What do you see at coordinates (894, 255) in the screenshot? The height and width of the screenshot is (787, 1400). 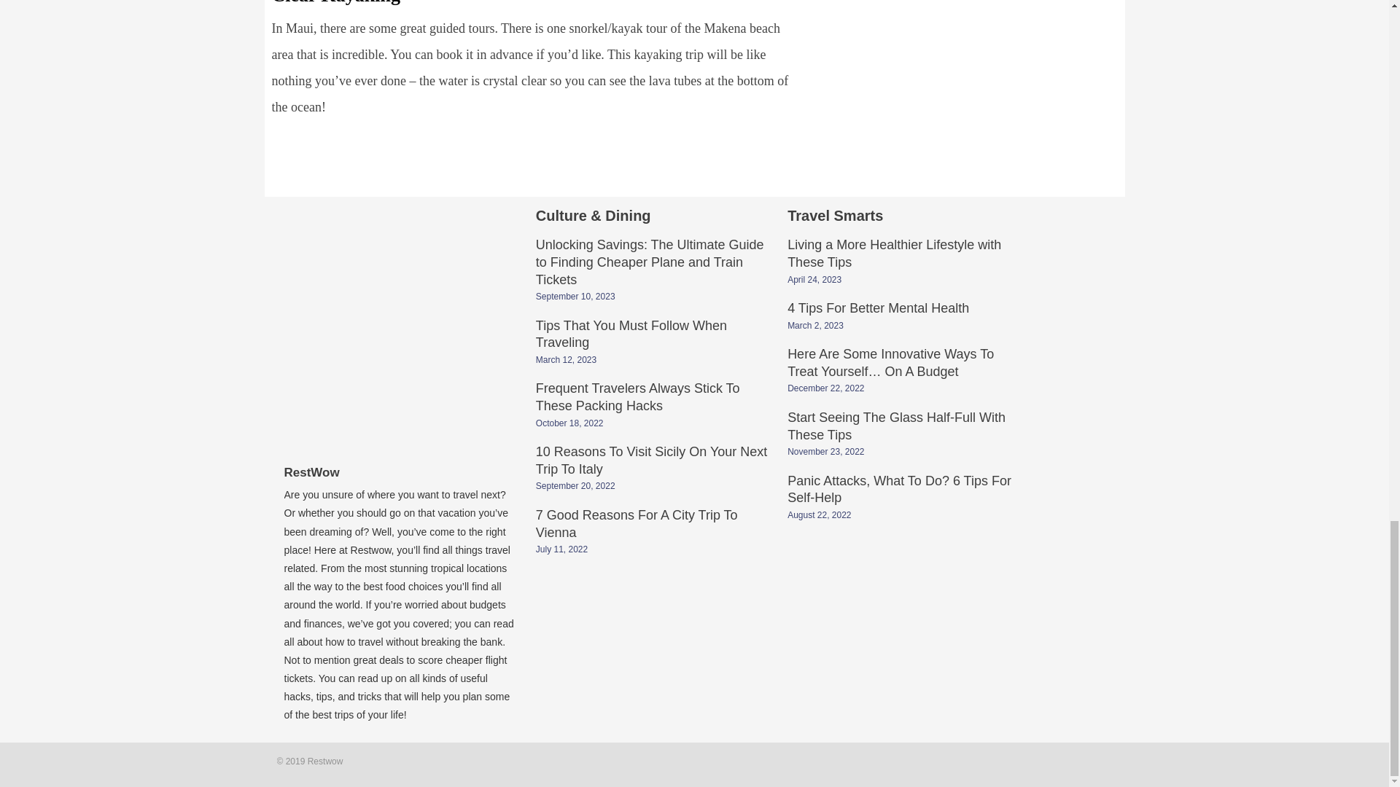 I see `Living a More Healthier Lifestyle with These Tips` at bounding box center [894, 255].